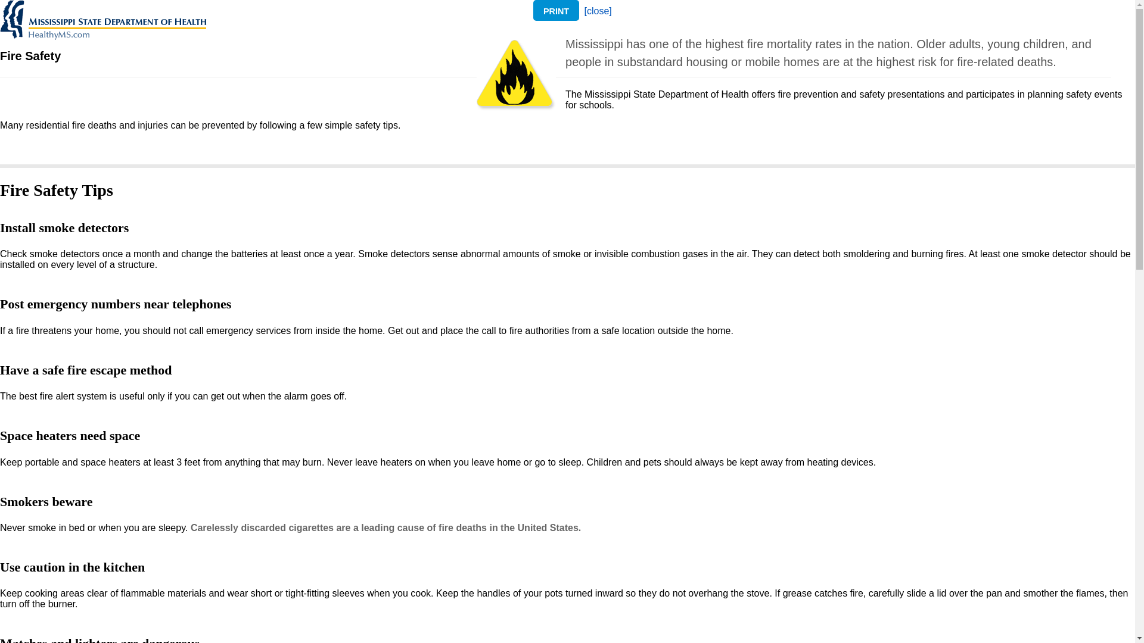 The width and height of the screenshot is (1144, 643). Describe the element at coordinates (555, 10) in the screenshot. I see `PRINT` at that location.